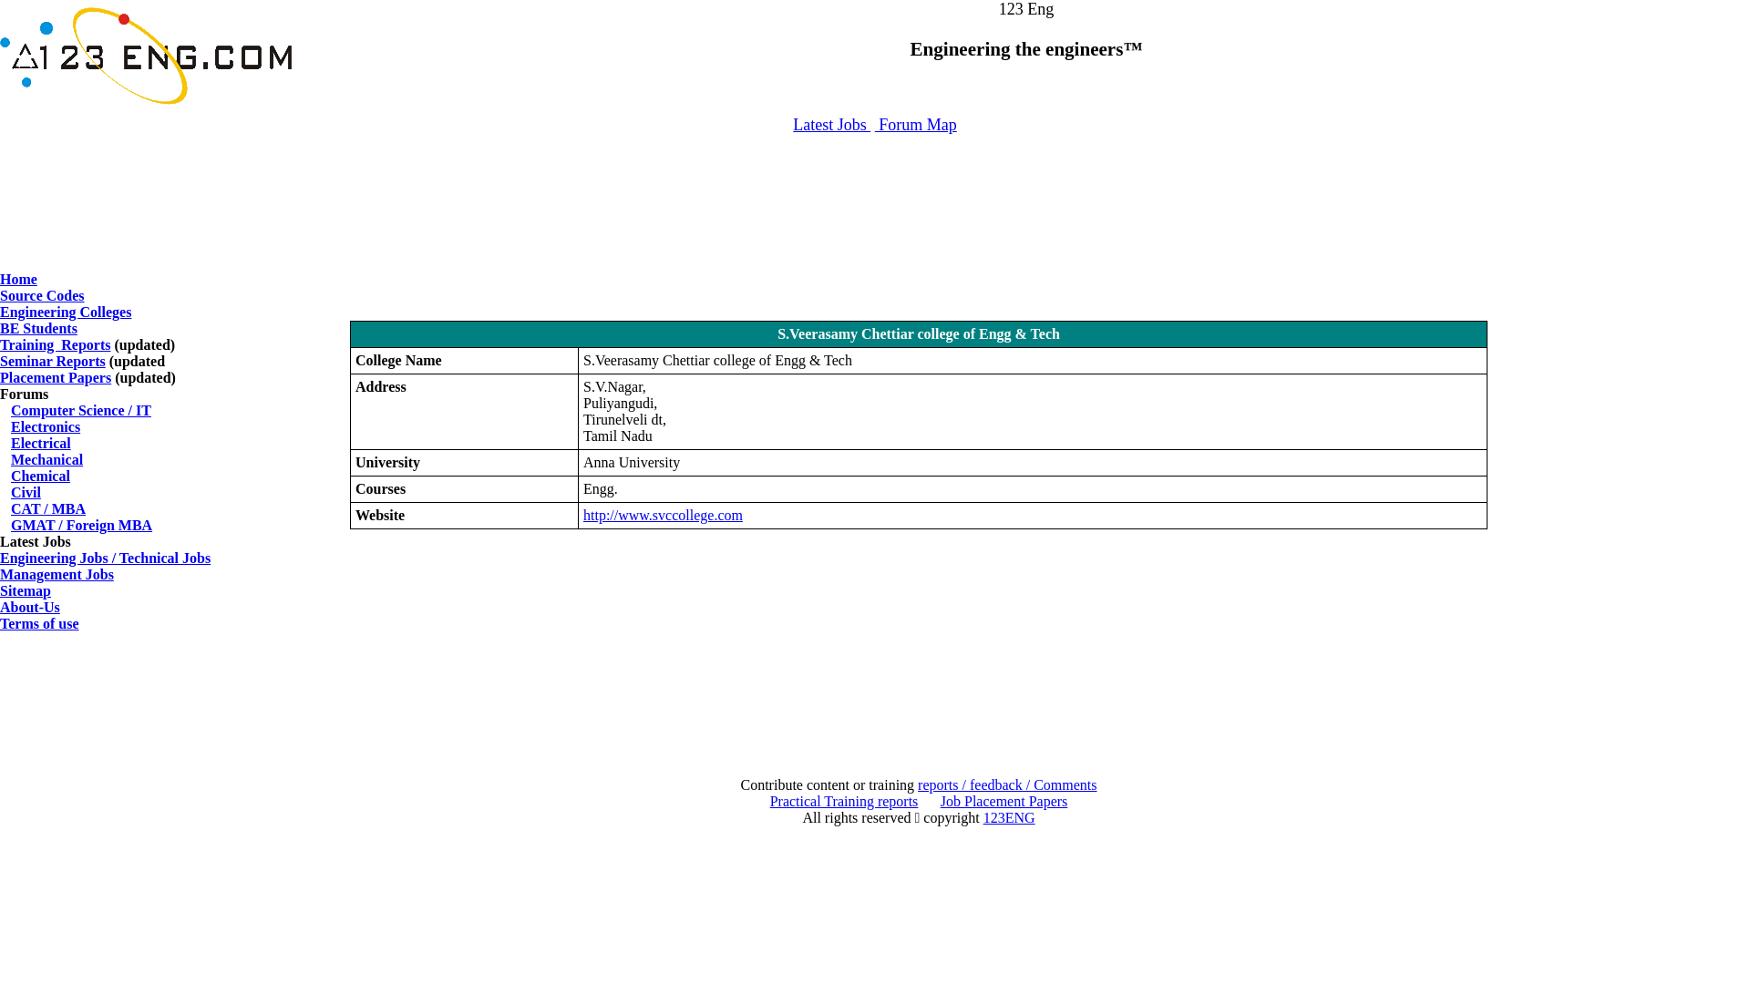 The height and width of the screenshot is (984, 1750). I want to click on GMAT / Foreign MBA, so click(82, 525).